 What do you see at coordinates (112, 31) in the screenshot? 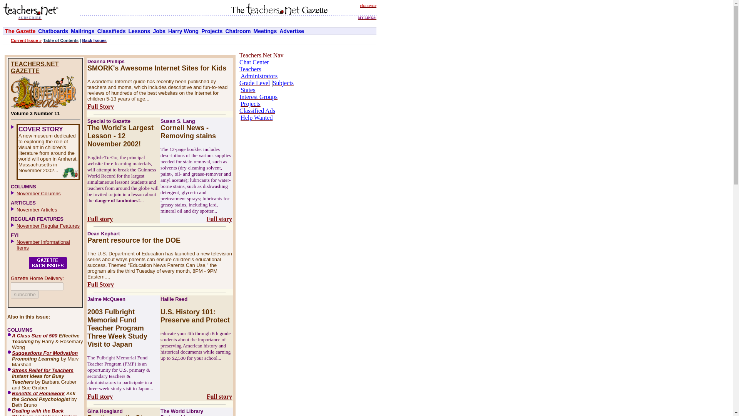
I see `Classifieds` at bounding box center [112, 31].